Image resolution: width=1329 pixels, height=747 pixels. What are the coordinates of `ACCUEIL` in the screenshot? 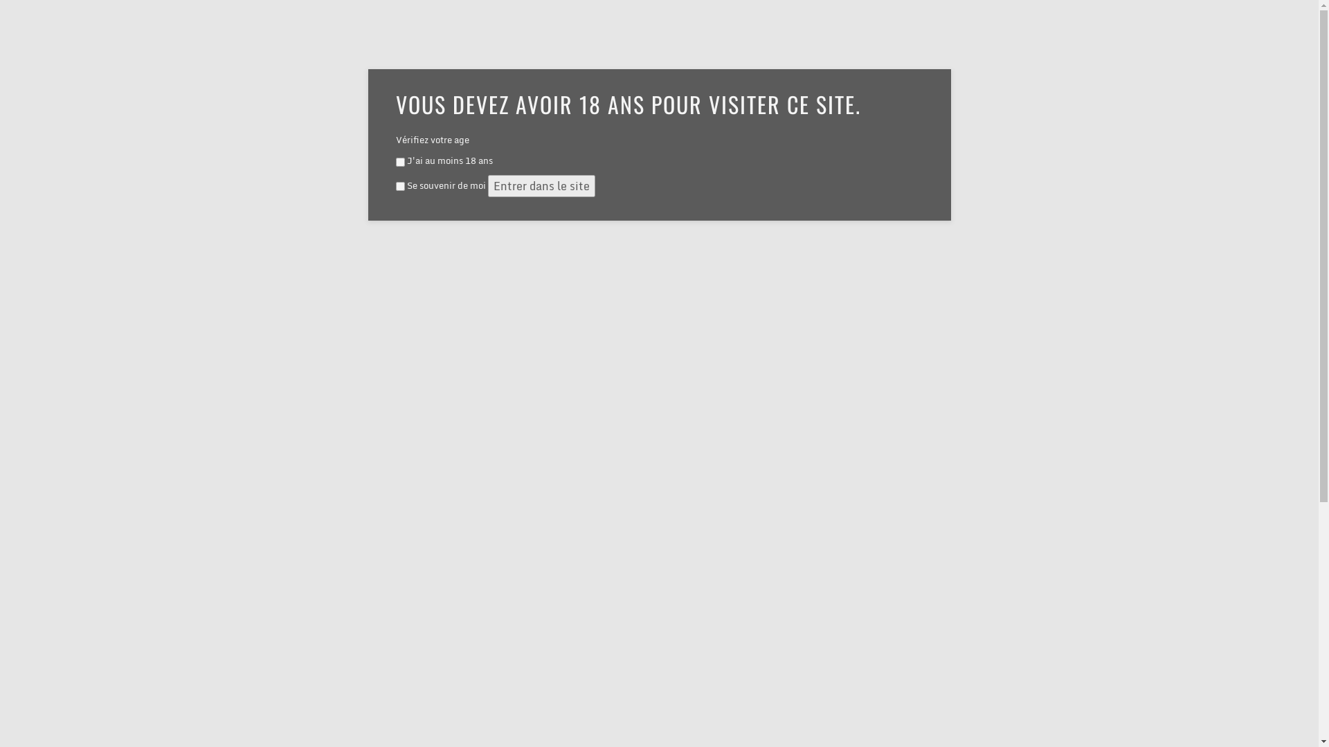 It's located at (300, 169).